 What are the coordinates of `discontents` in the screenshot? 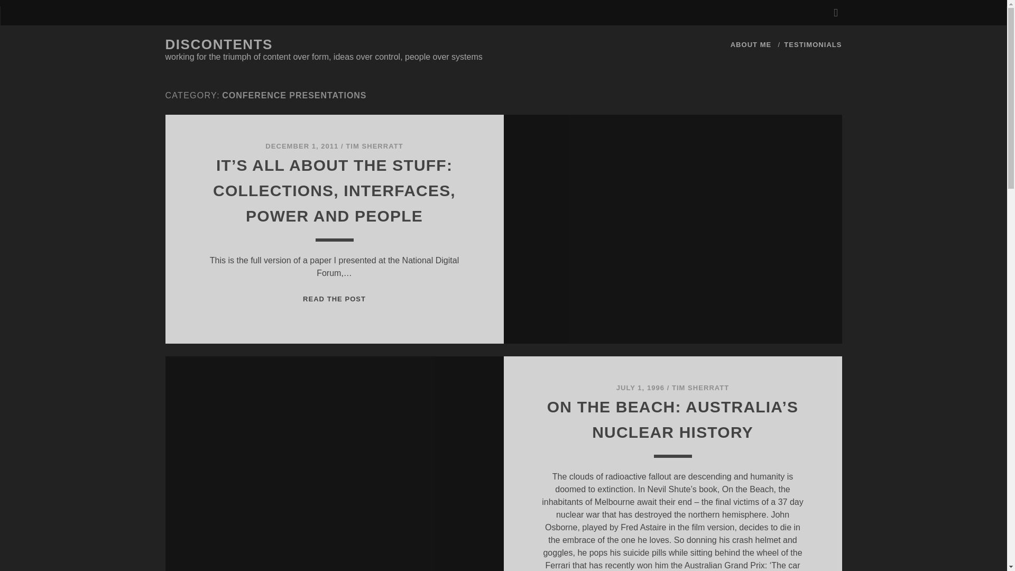 It's located at (219, 44).